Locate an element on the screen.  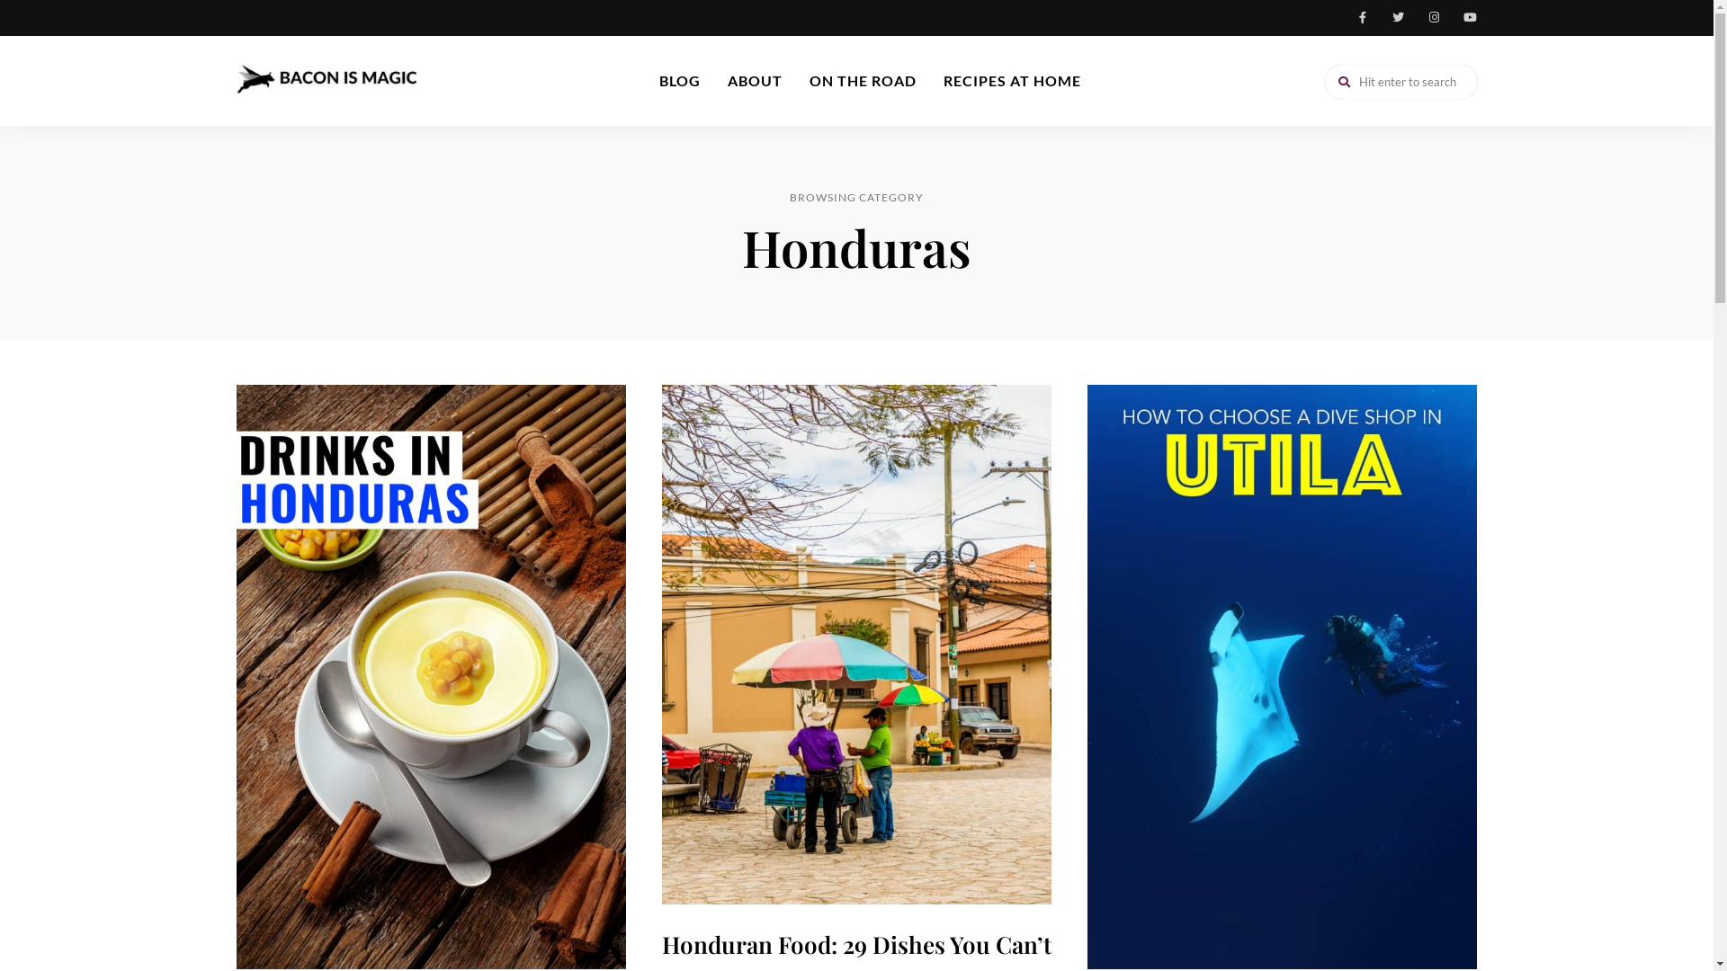
ON THE ROAD is located at coordinates (863, 81).